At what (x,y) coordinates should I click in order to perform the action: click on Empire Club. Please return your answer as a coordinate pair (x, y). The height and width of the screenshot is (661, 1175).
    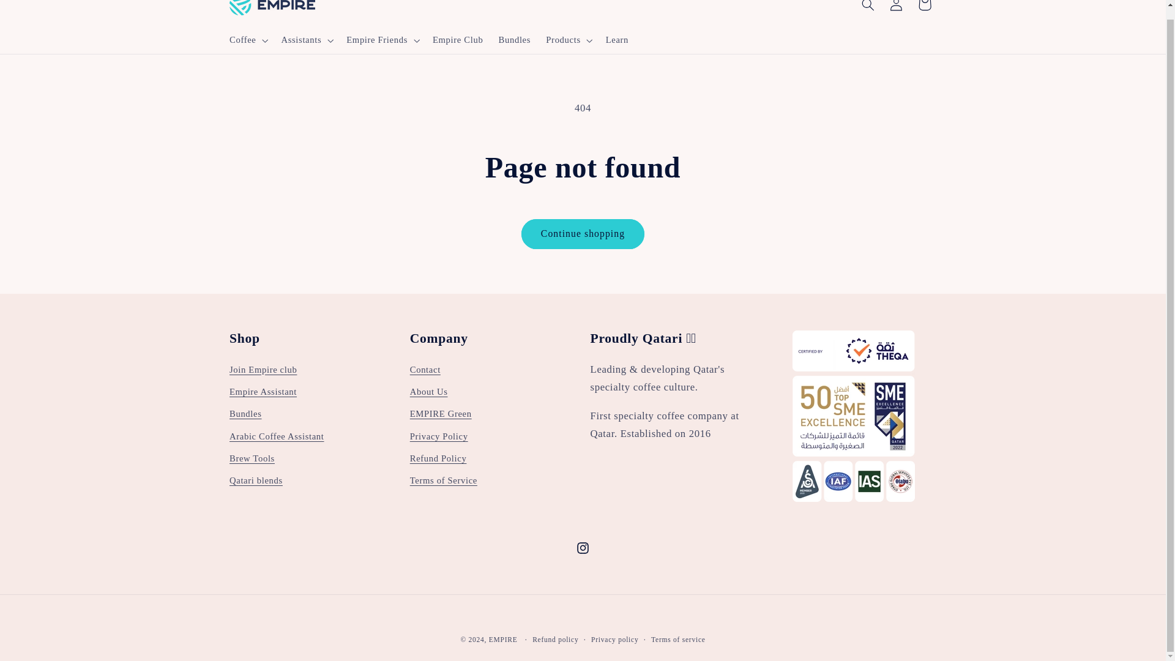
    Looking at the image, I should click on (458, 40).